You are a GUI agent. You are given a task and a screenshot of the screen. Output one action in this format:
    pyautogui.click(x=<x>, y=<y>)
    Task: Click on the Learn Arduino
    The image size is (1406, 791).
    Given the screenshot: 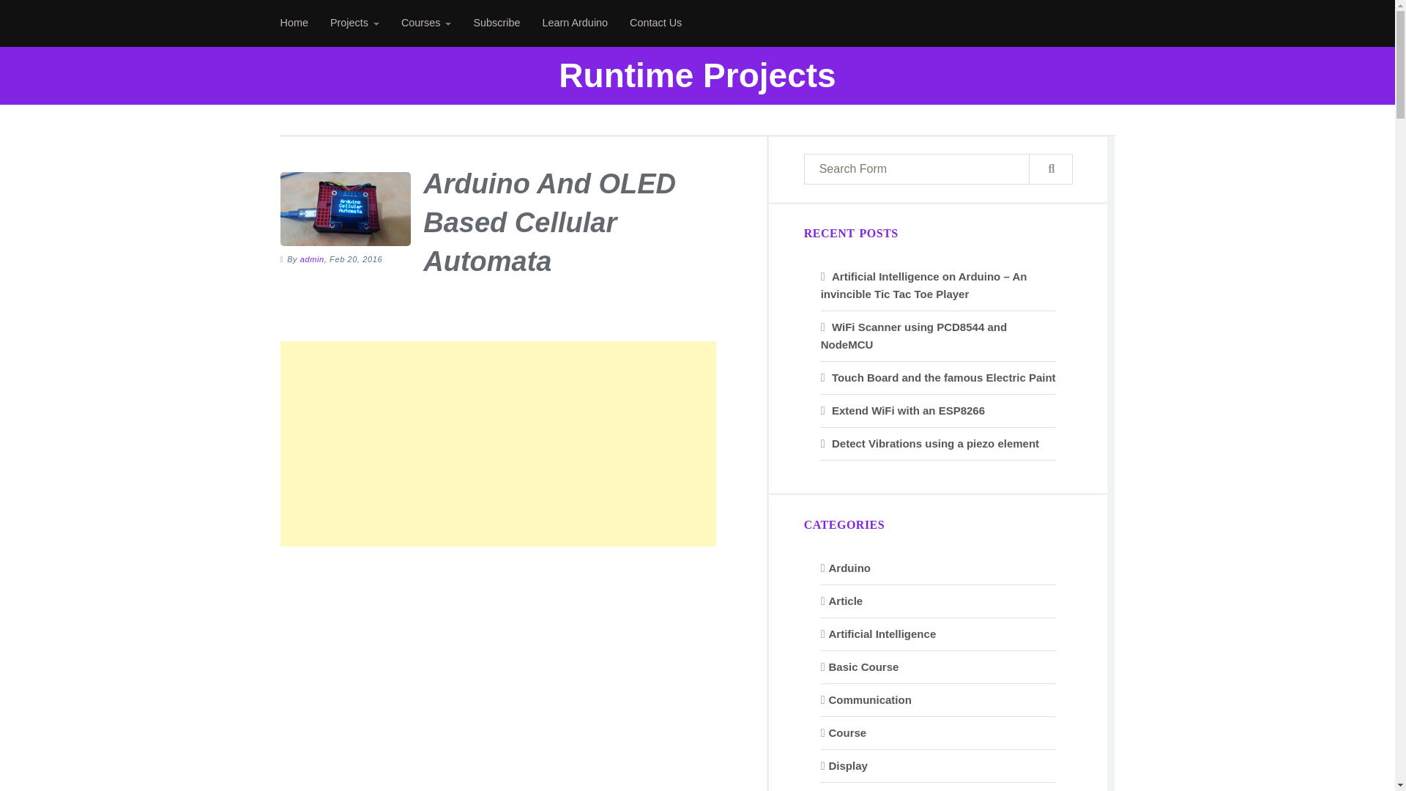 What is the action you would take?
    pyautogui.click(x=574, y=23)
    